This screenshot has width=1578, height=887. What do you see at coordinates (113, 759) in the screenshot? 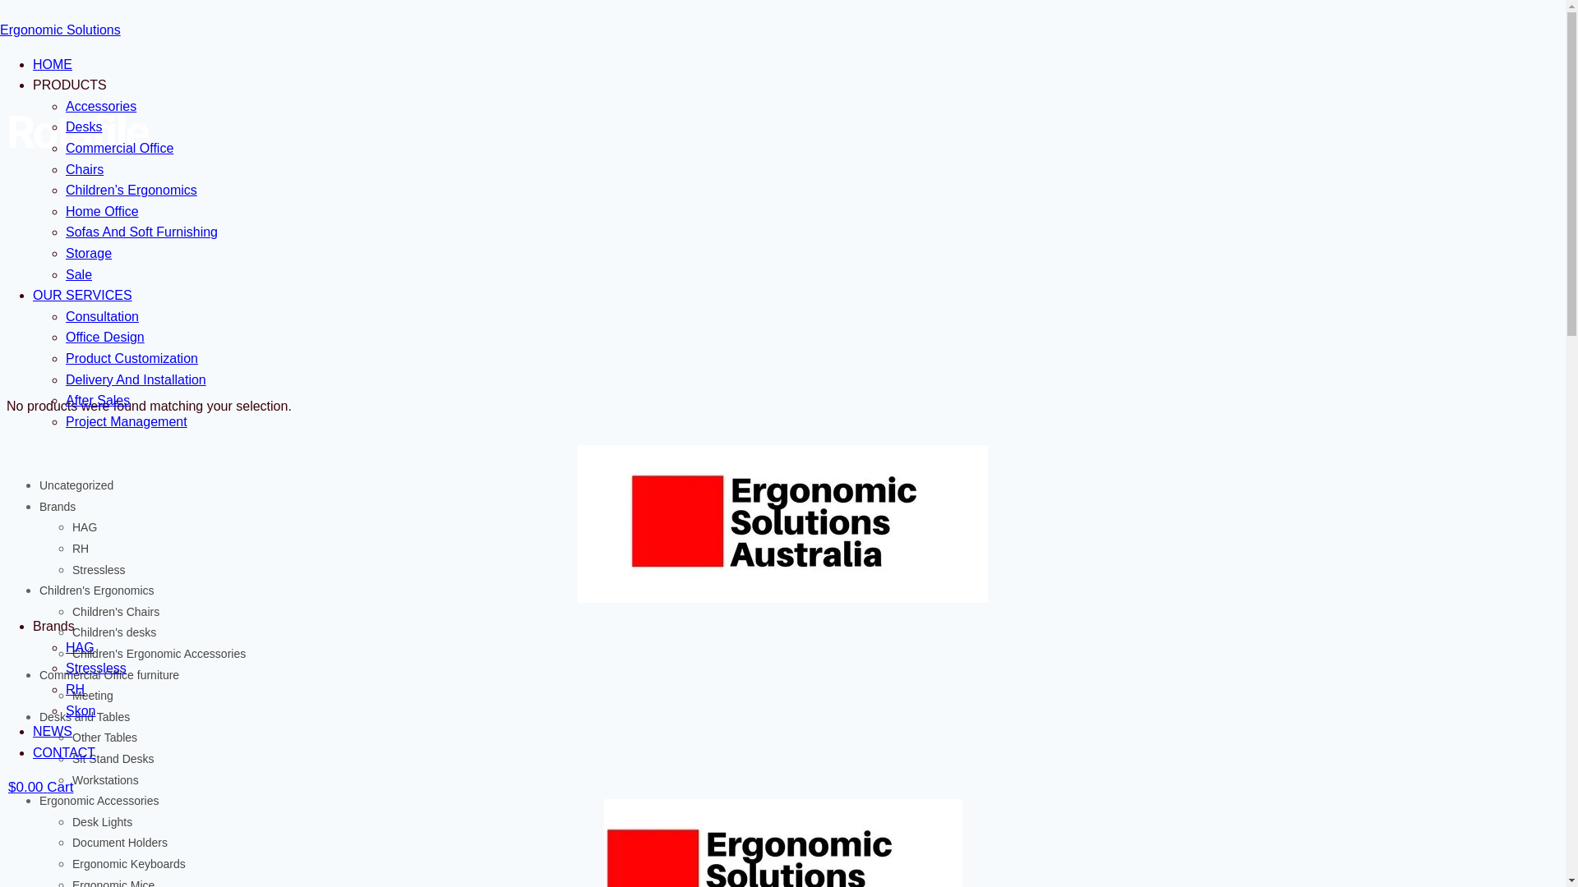
I see `Sit Stand Desks` at bounding box center [113, 759].